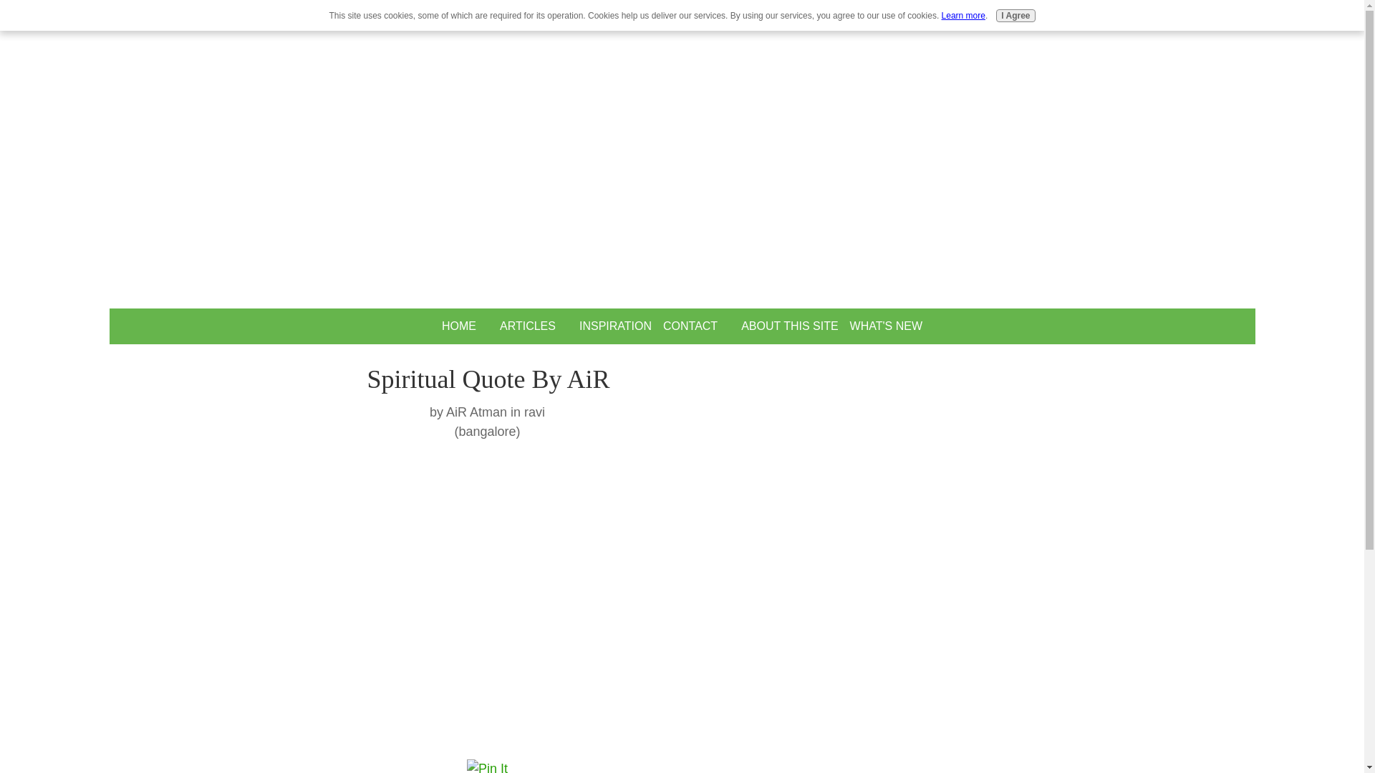  What do you see at coordinates (458, 326) in the screenshot?
I see `HOME` at bounding box center [458, 326].